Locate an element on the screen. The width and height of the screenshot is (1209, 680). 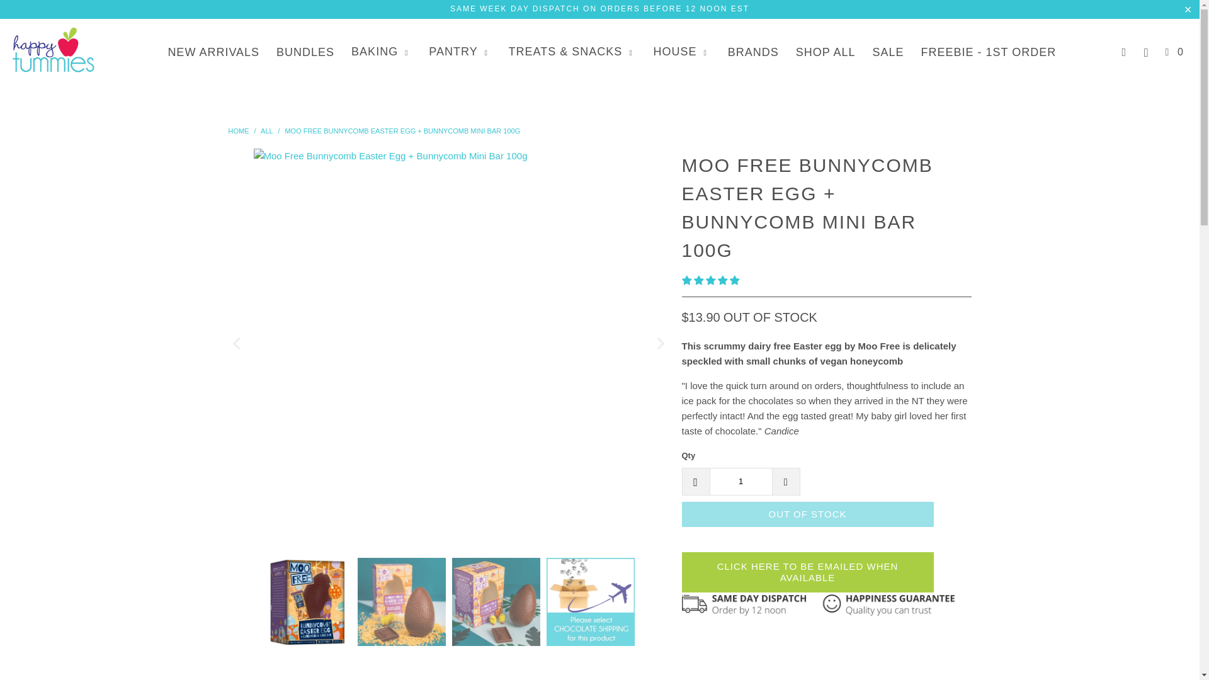
My Account  is located at coordinates (1125, 52).